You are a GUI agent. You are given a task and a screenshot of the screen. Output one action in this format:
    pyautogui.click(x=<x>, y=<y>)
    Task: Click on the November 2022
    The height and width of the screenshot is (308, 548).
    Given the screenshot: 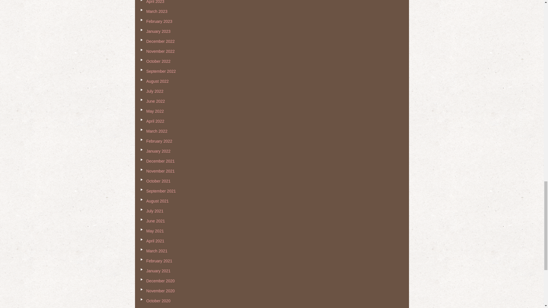 What is the action you would take?
    pyautogui.click(x=160, y=51)
    